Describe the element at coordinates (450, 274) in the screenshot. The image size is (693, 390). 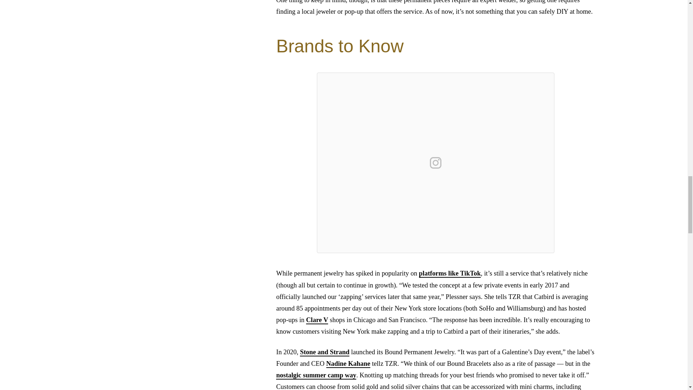
I see `platforms like TikTok` at that location.